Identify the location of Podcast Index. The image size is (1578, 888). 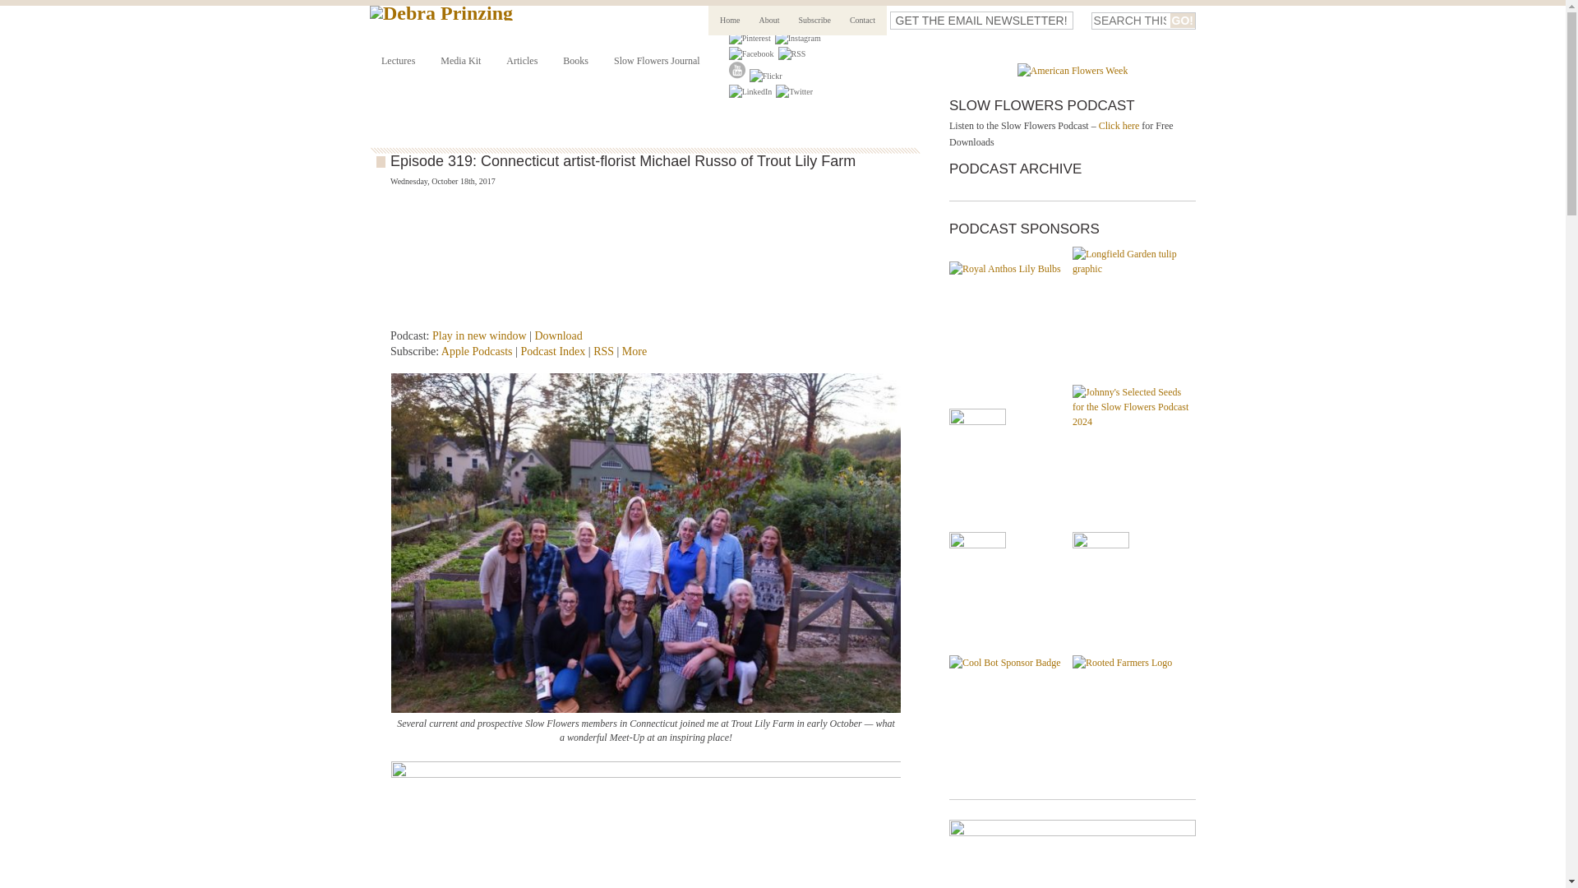
(552, 352).